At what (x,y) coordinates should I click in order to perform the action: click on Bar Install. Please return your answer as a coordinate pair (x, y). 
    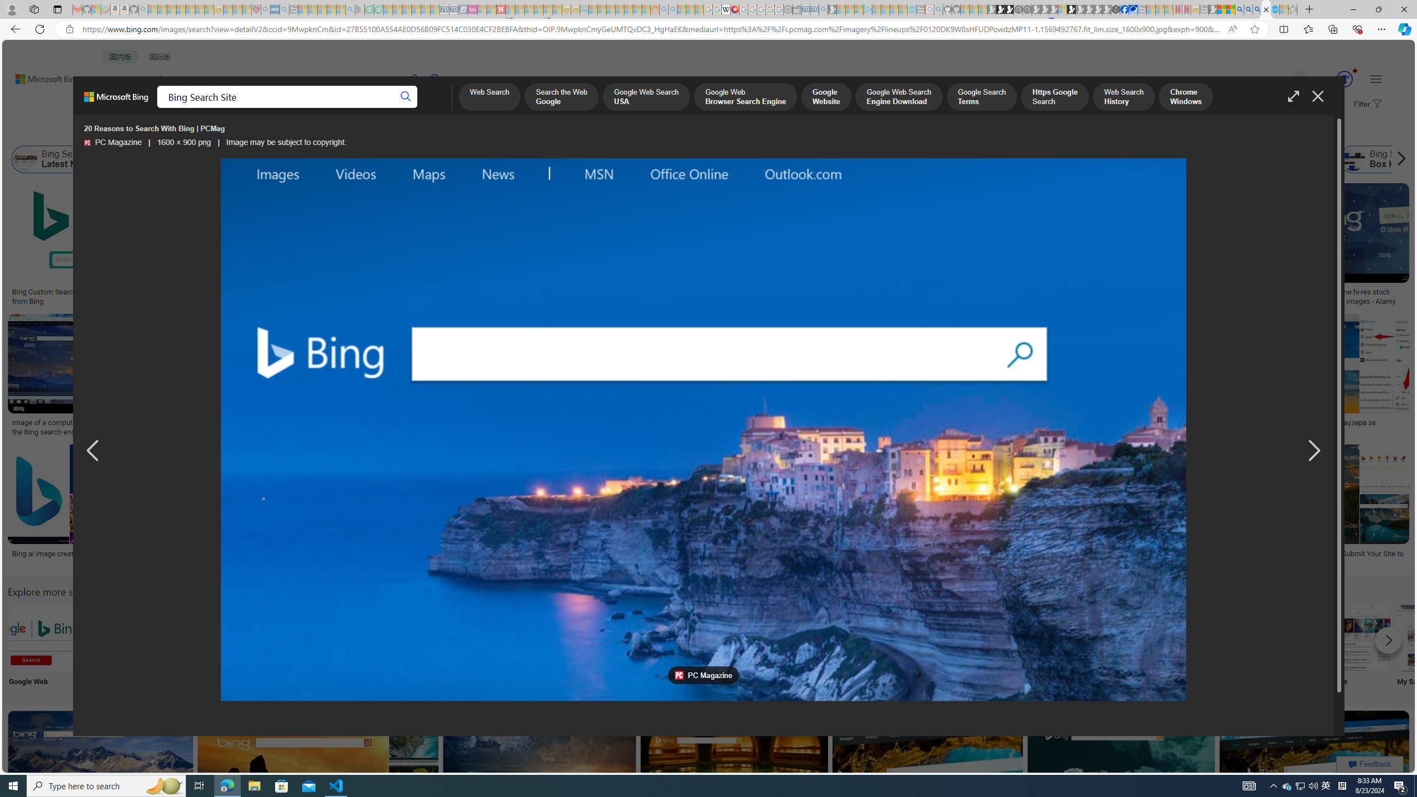
    Looking at the image, I should click on (919, 648).